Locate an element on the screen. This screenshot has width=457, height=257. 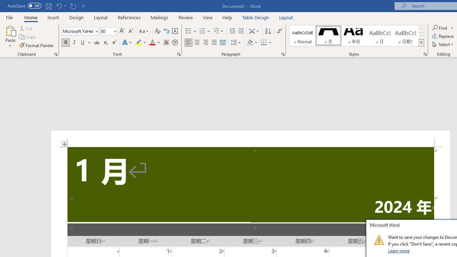
Increase Indent is located at coordinates (241, 31).